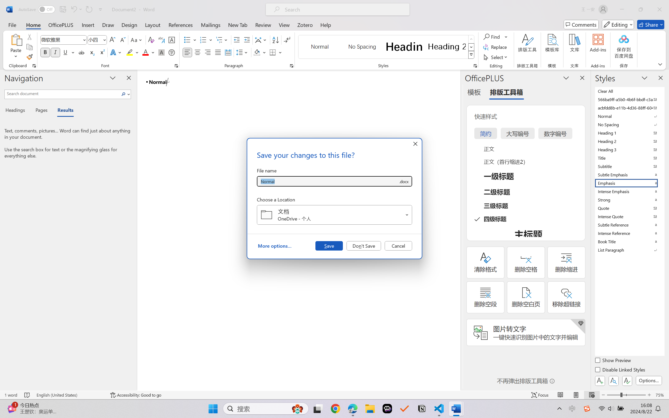 The image size is (669, 418). I want to click on Minimize, so click(622, 9).